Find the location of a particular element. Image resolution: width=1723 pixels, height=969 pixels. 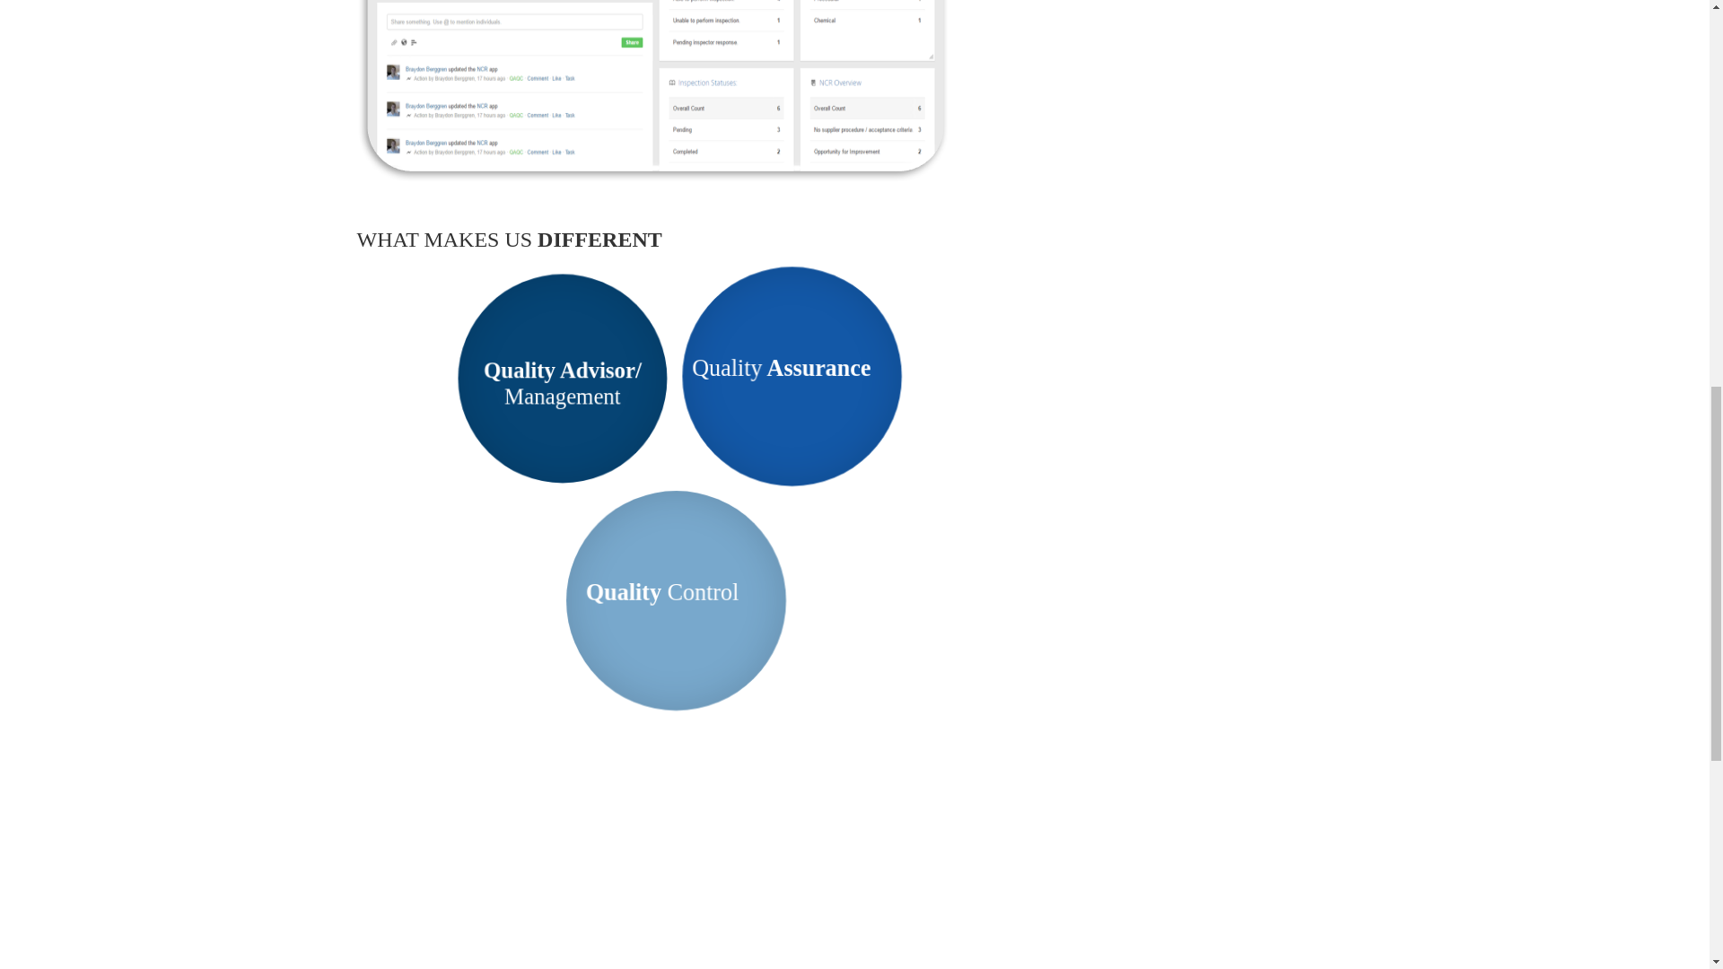

Quality Control is located at coordinates (662, 594).